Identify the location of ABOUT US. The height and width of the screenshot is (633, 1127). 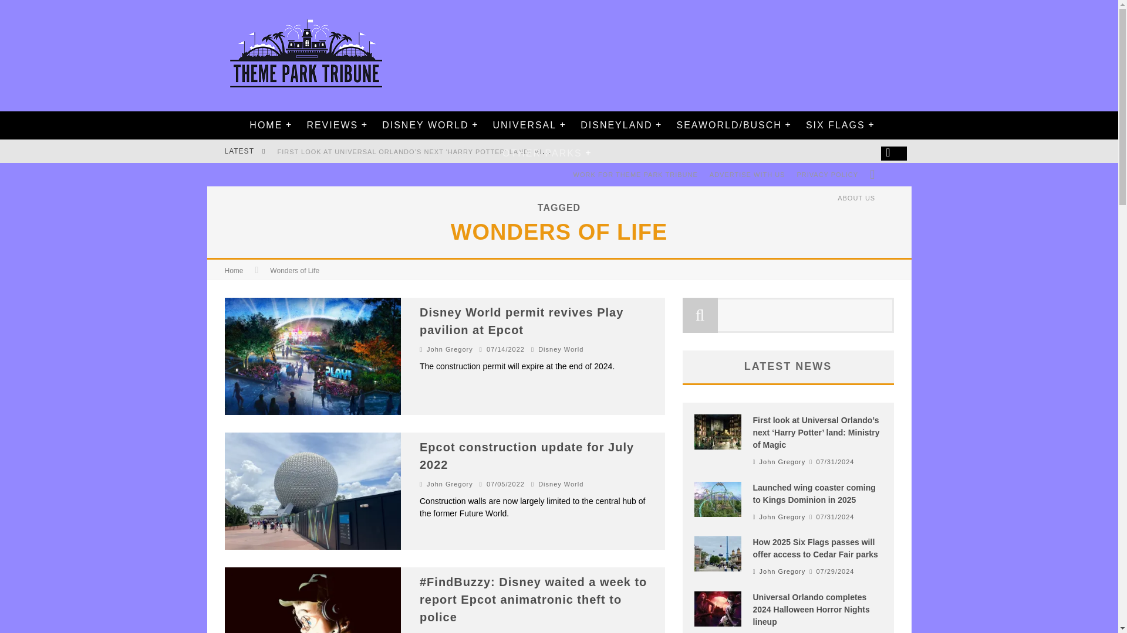
(856, 198).